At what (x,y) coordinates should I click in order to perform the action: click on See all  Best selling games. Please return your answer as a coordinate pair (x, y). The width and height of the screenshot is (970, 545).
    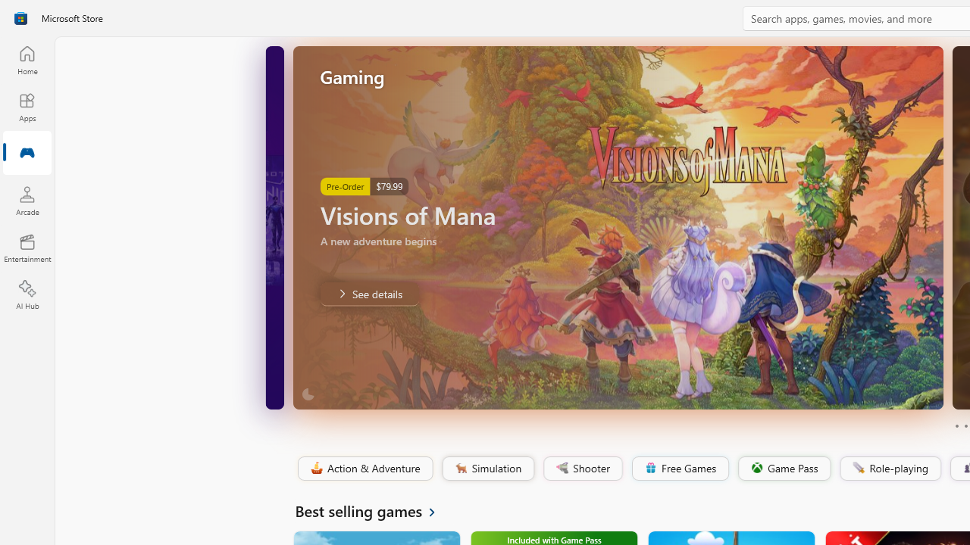
    Looking at the image, I should click on (374, 510).